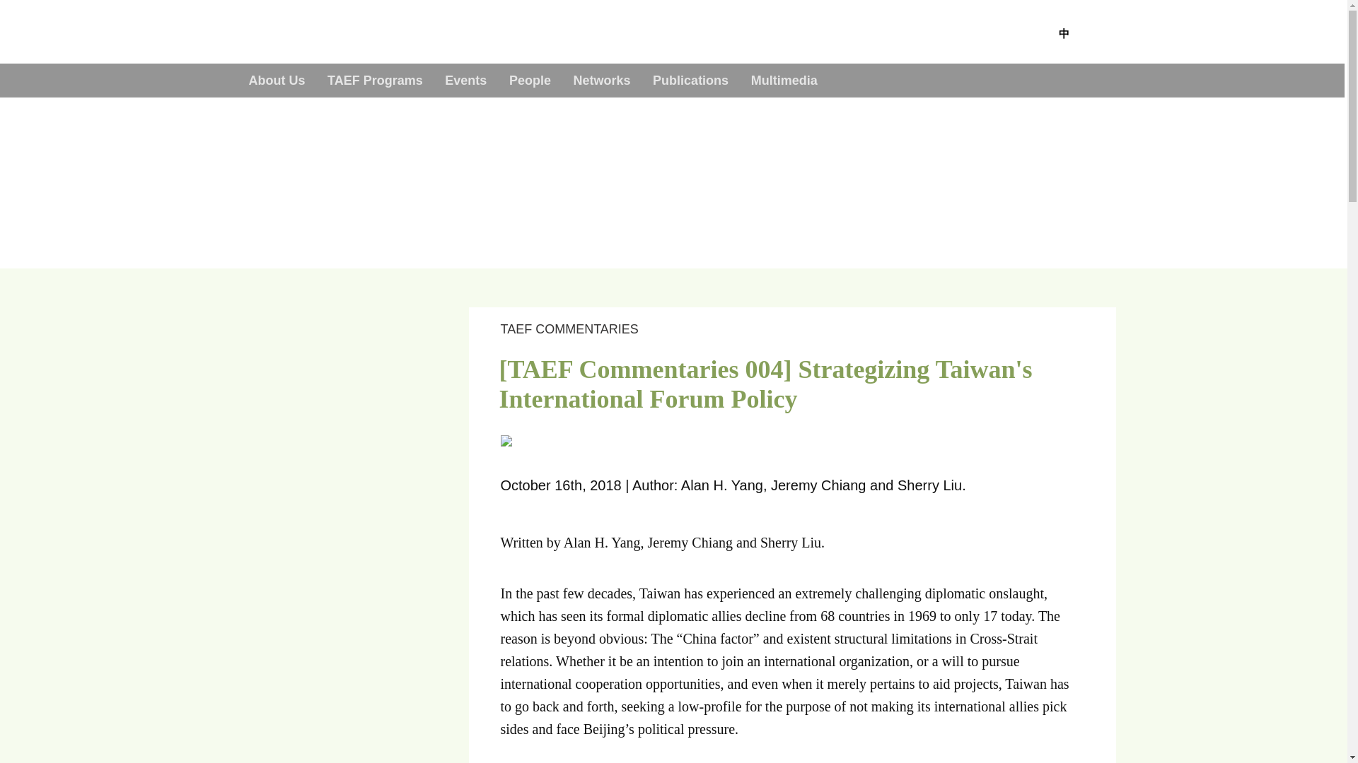 The height and width of the screenshot is (763, 1358). Describe the element at coordinates (56, 131) in the screenshot. I see `Home` at that location.